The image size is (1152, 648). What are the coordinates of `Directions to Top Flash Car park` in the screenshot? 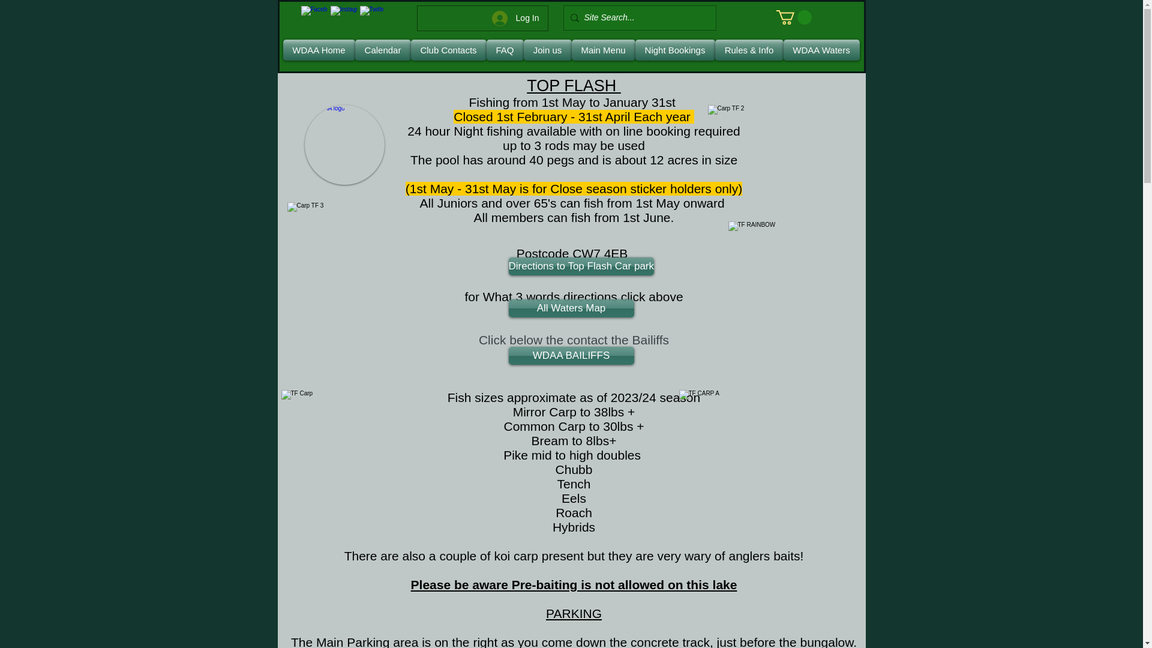 It's located at (581, 266).